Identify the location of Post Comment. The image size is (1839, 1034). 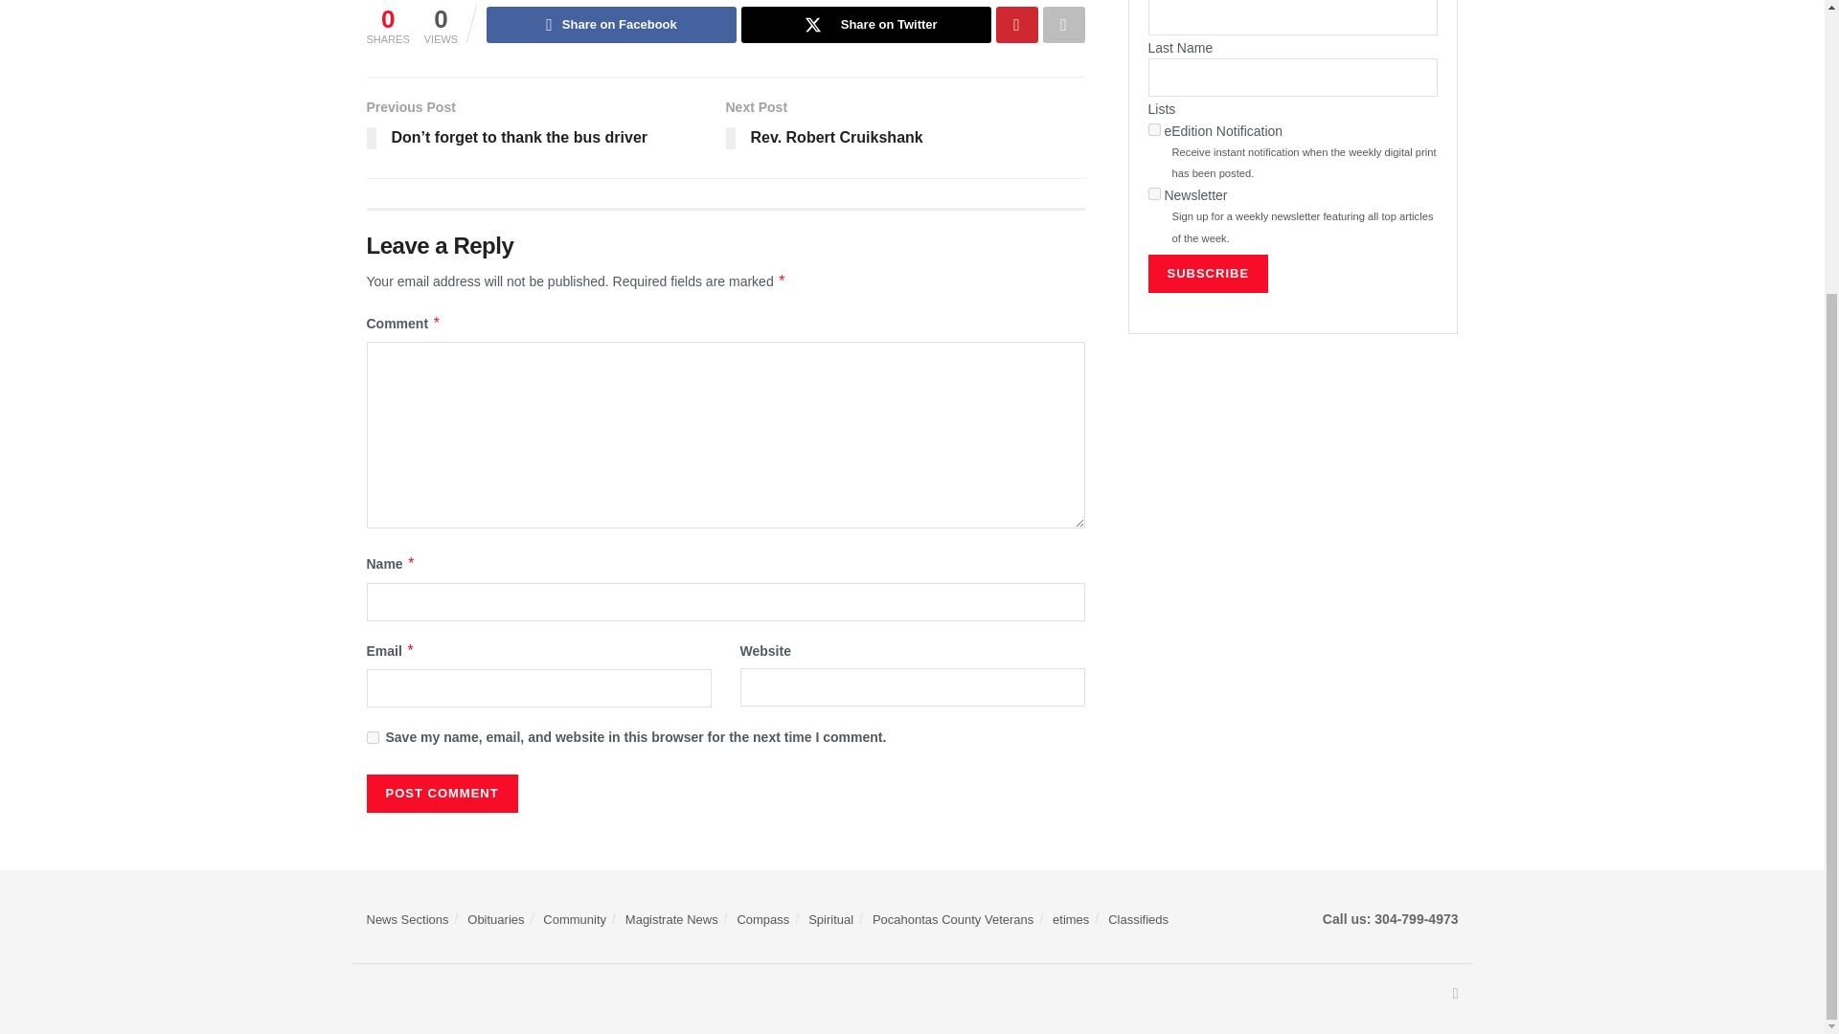
(441, 793).